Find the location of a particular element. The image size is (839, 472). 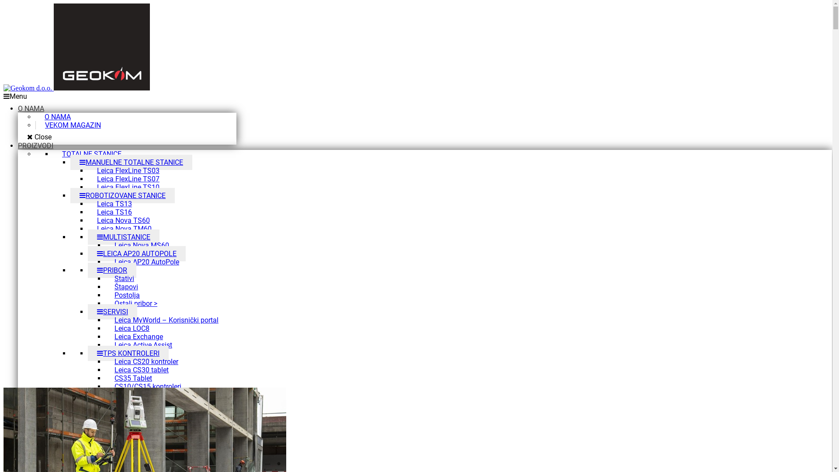

Stativi is located at coordinates (124, 279).